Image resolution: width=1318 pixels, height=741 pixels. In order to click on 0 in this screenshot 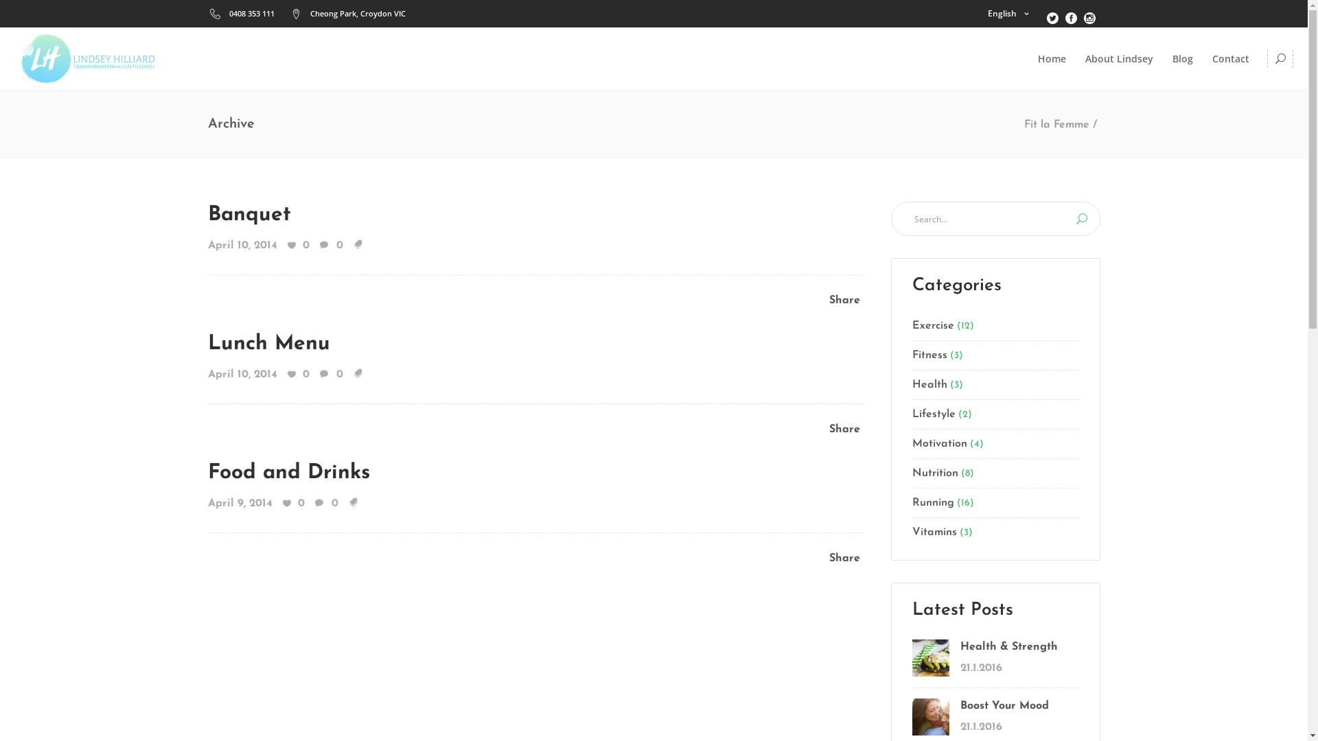, I will do `click(332, 246)`.